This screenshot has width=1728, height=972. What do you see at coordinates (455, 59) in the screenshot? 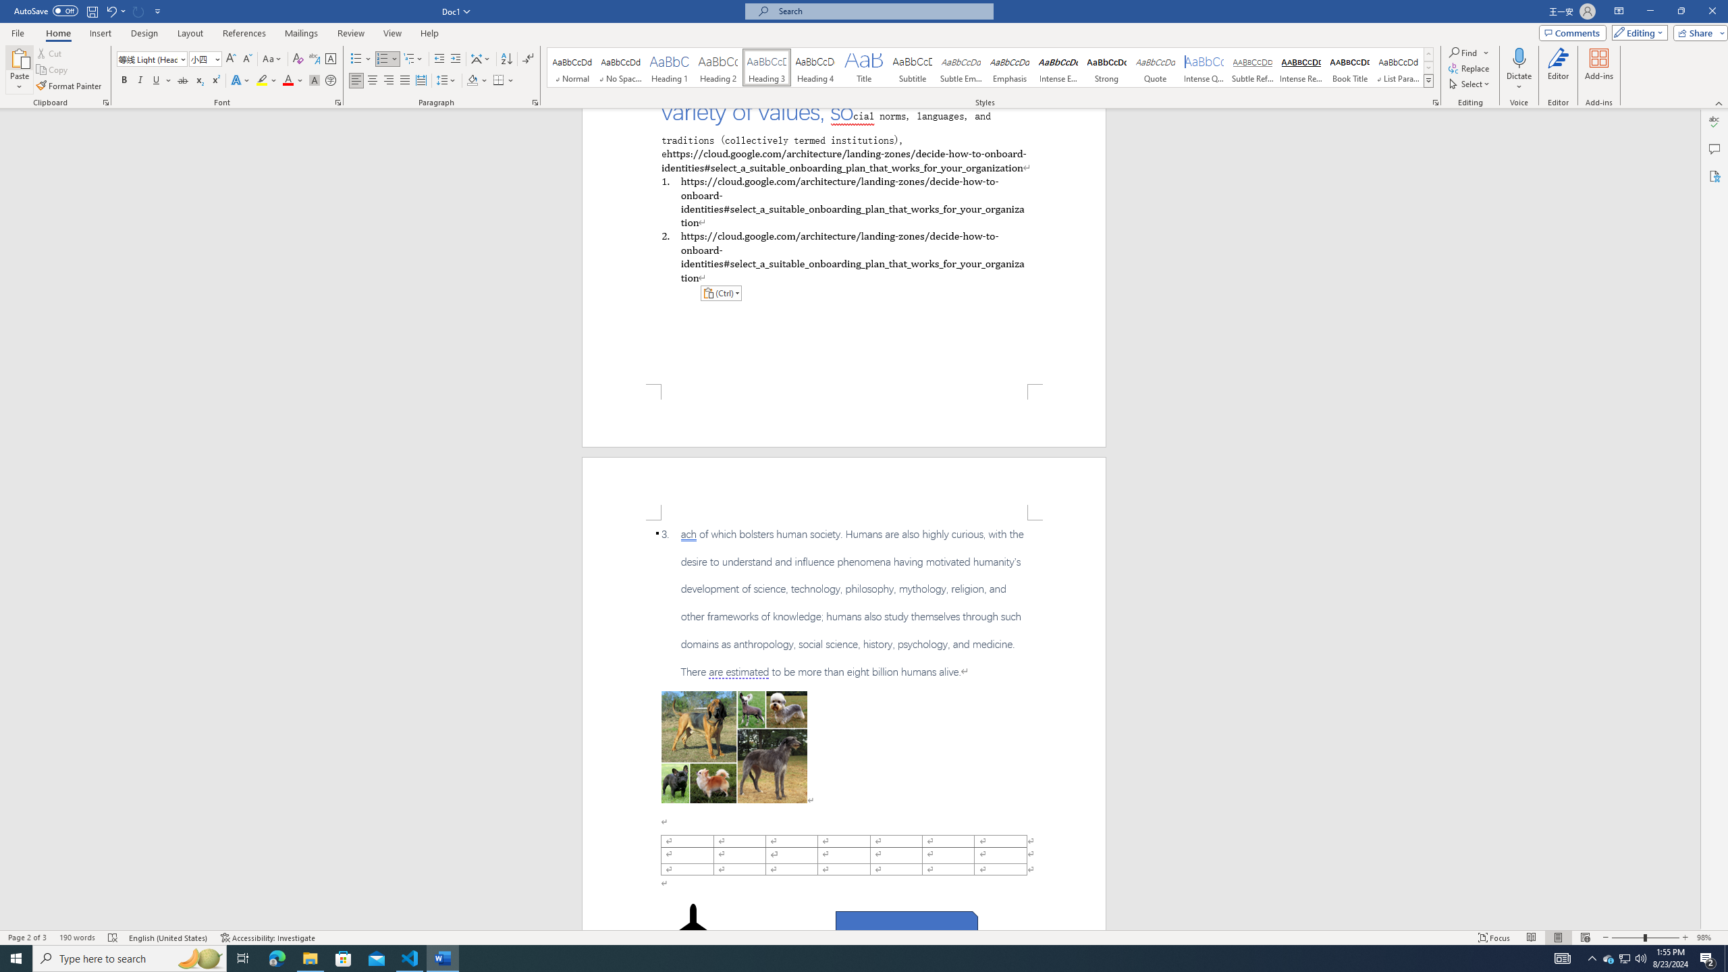
I see `Increase Indent` at bounding box center [455, 59].